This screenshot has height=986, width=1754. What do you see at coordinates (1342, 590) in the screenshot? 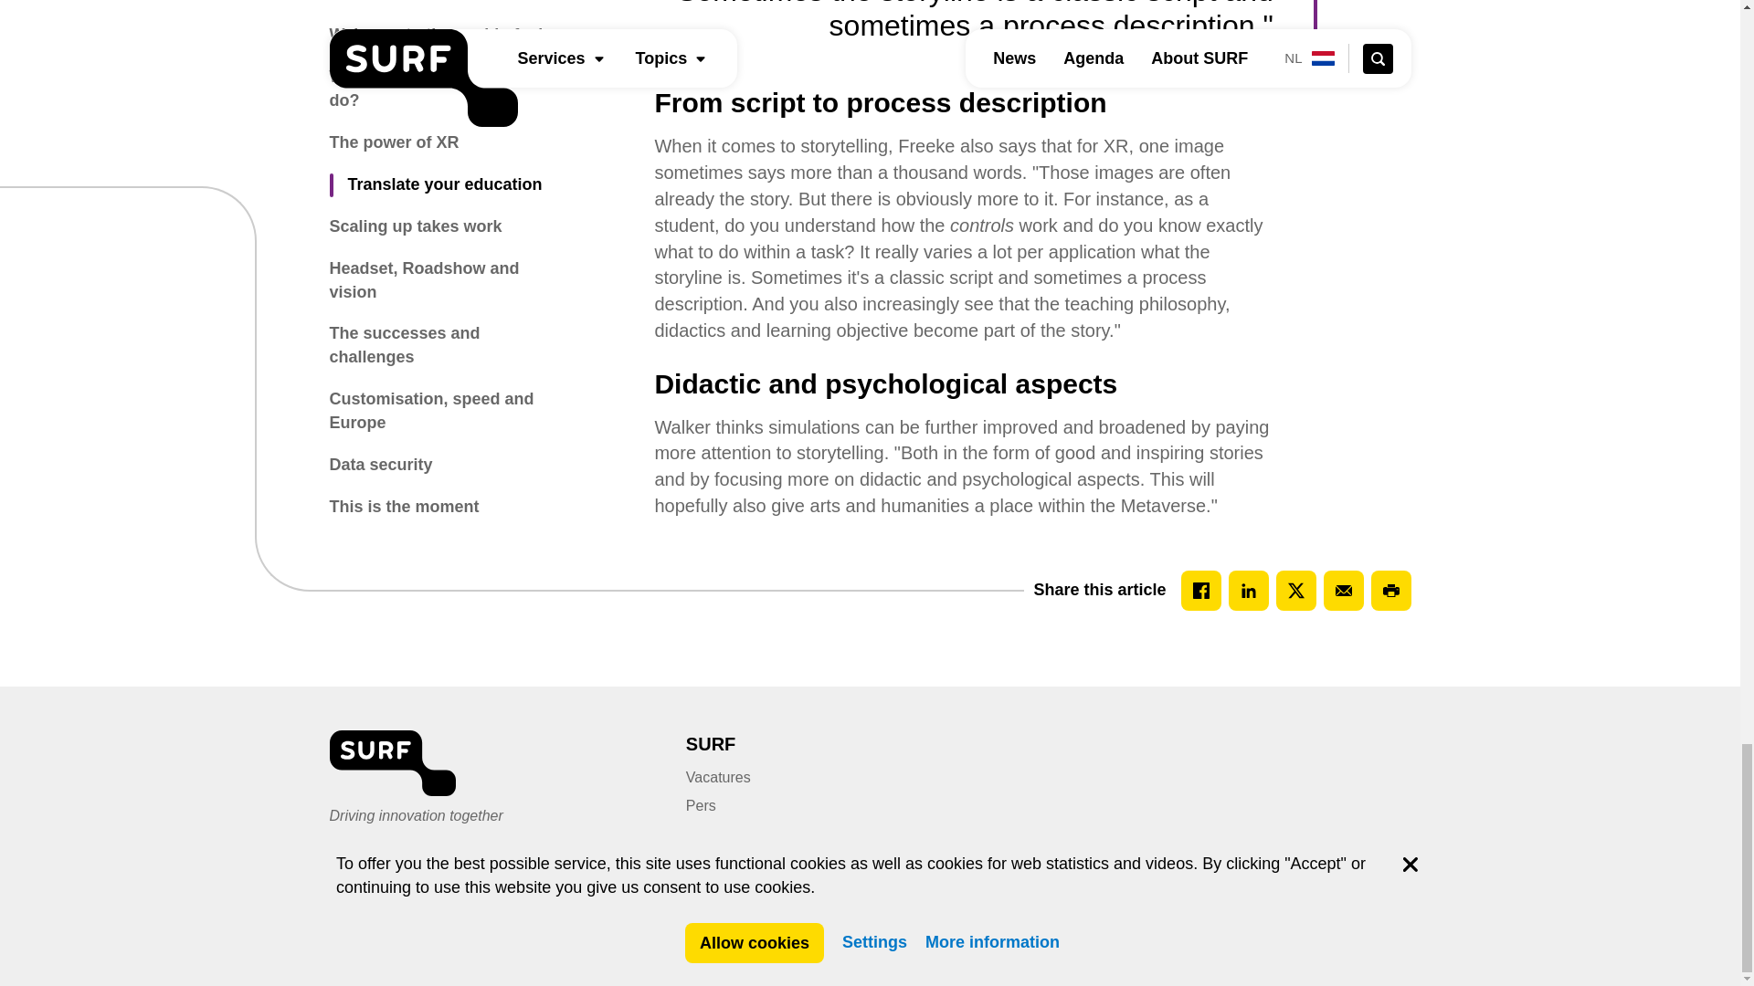
I see `Email` at bounding box center [1342, 590].